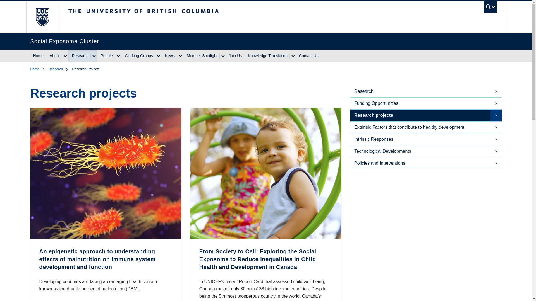 The height and width of the screenshot is (301, 536). What do you see at coordinates (490, 8) in the screenshot?
I see `UBC Search` at bounding box center [490, 8].